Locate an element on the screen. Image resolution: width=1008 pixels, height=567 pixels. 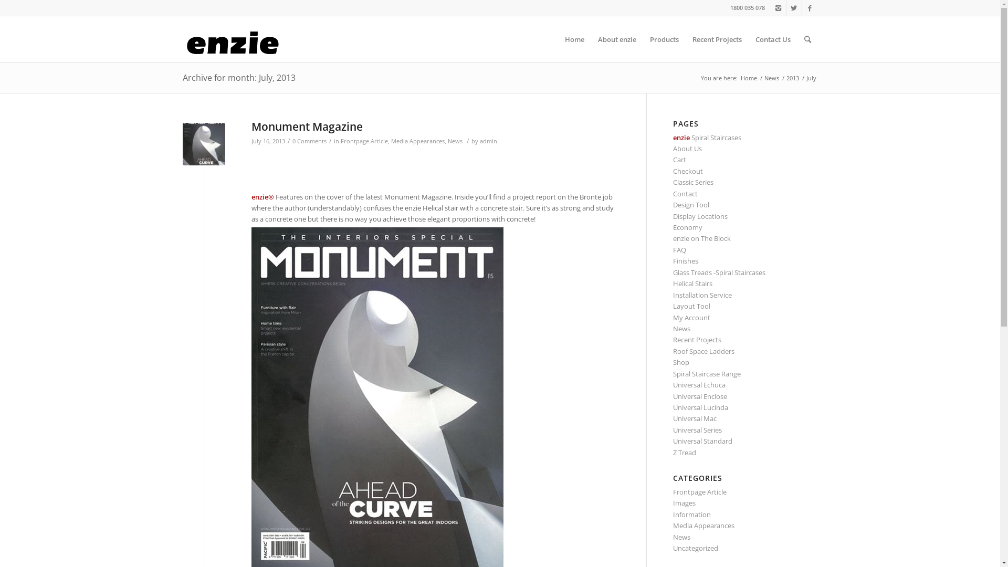
Recent Projects is located at coordinates (697, 340).